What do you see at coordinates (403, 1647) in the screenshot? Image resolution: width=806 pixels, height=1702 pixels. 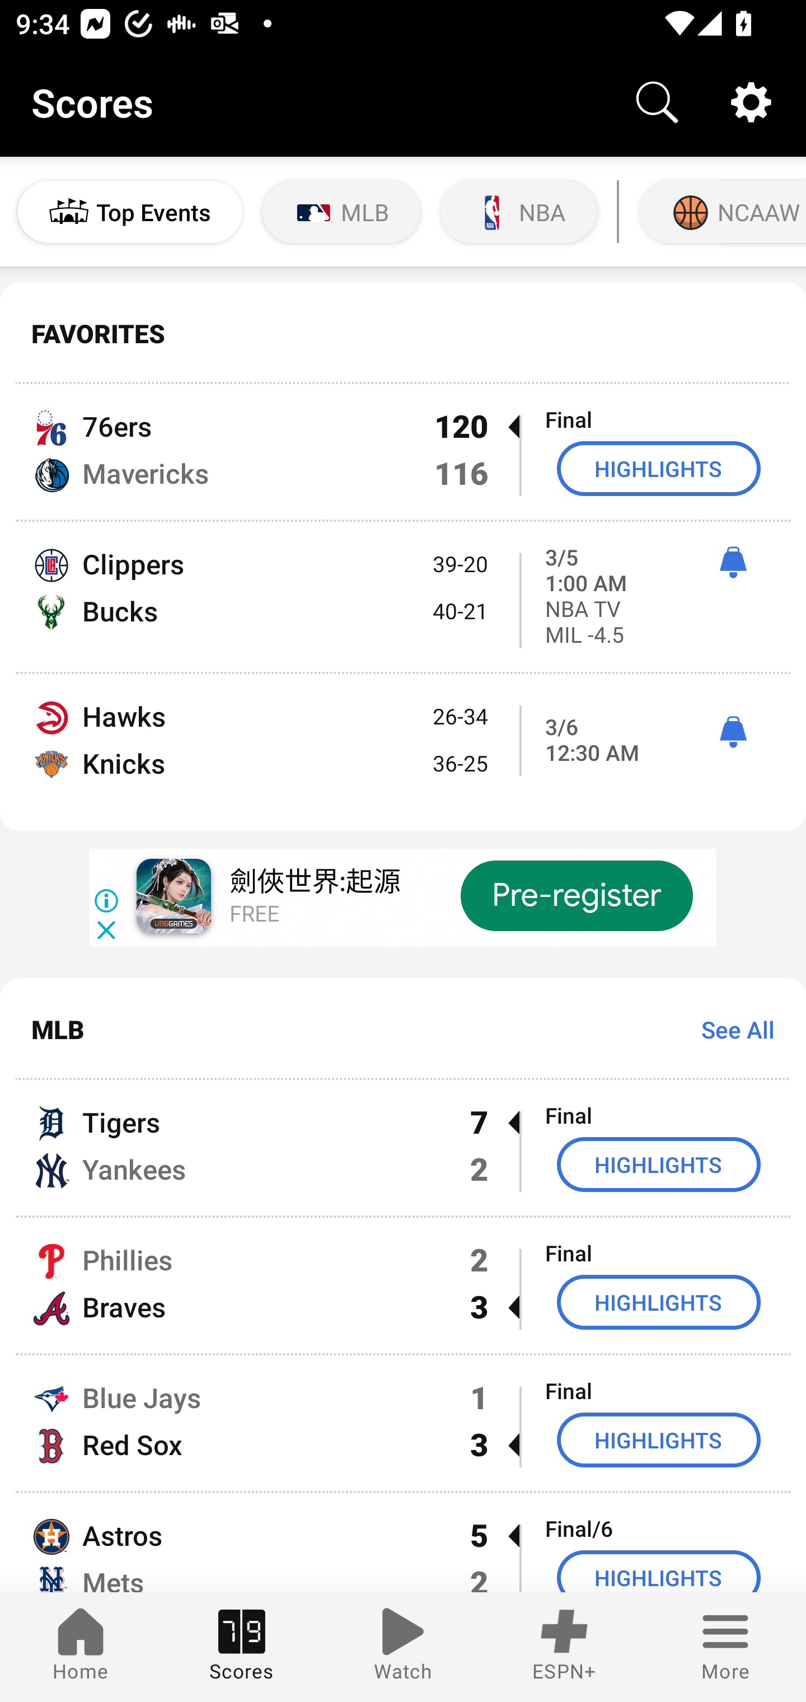 I see `Watch` at bounding box center [403, 1647].